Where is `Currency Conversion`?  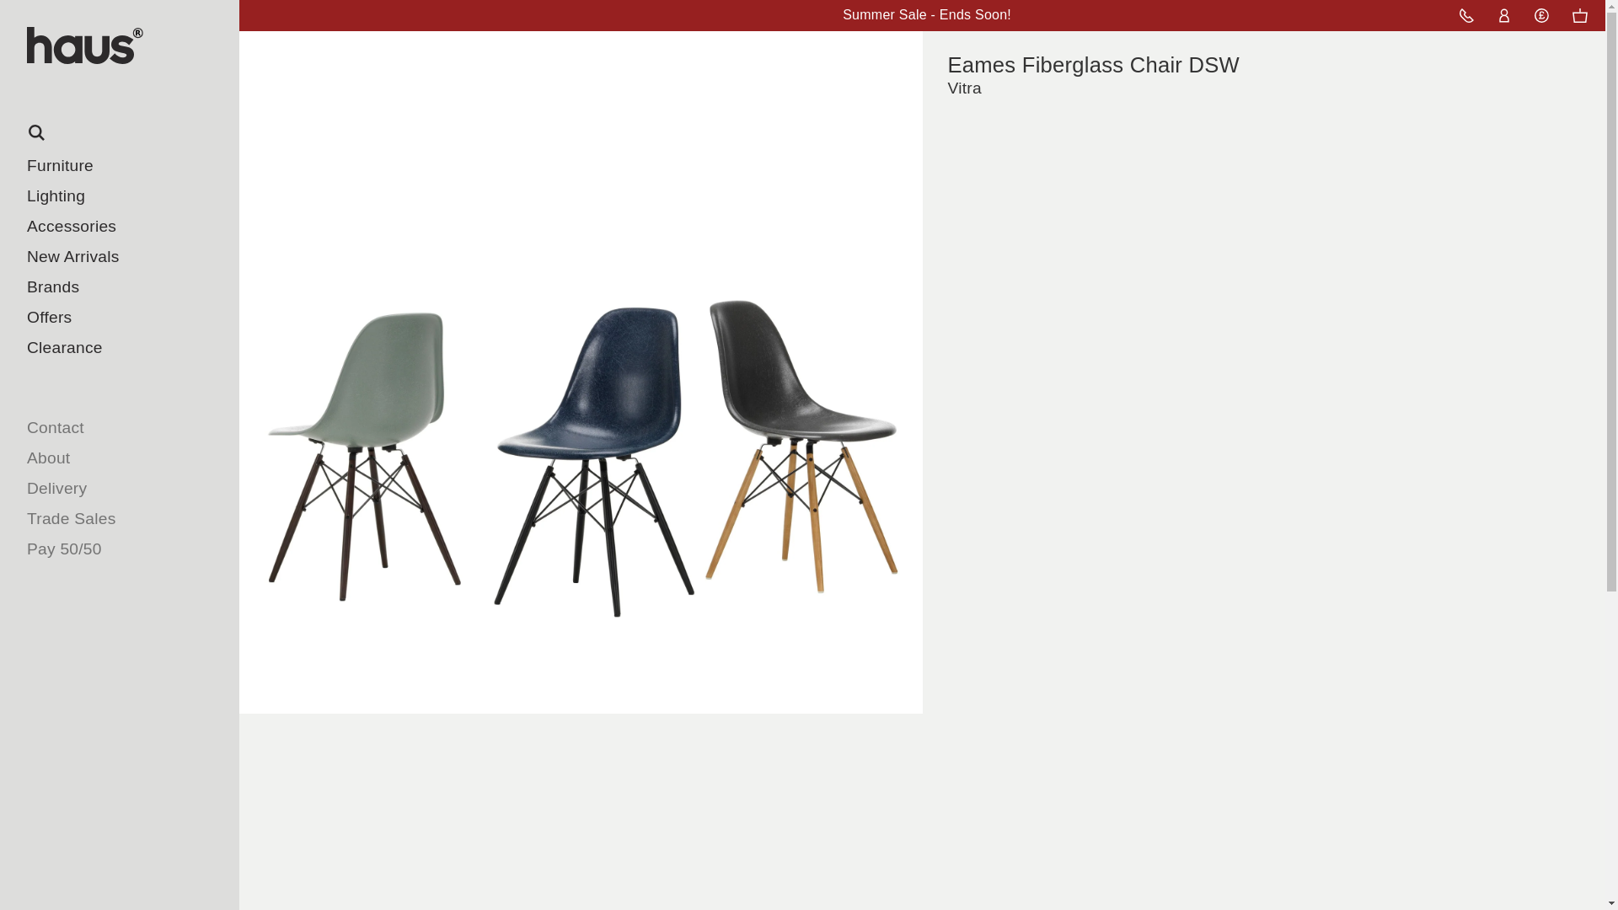 Currency Conversion is located at coordinates (1541, 15).